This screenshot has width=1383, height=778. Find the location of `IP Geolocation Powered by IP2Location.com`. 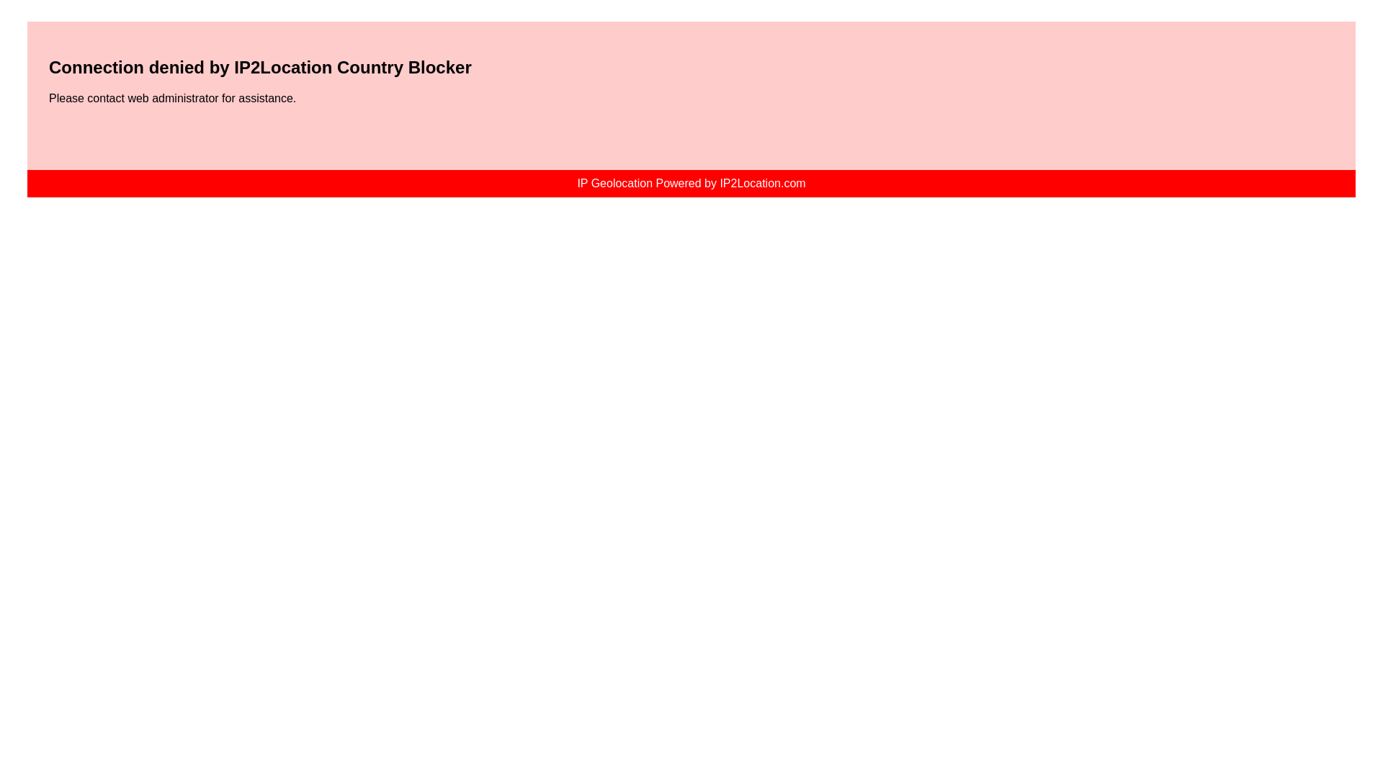

IP Geolocation Powered by IP2Location.com is located at coordinates (691, 183).